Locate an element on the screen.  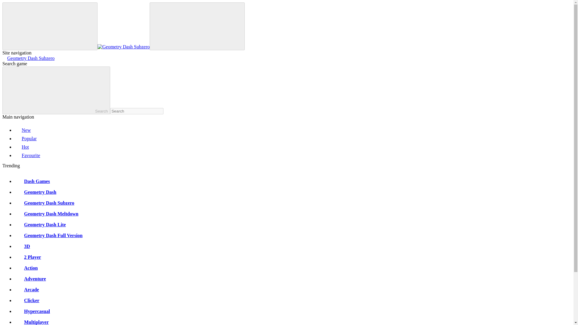
Clicker is located at coordinates (27, 300).